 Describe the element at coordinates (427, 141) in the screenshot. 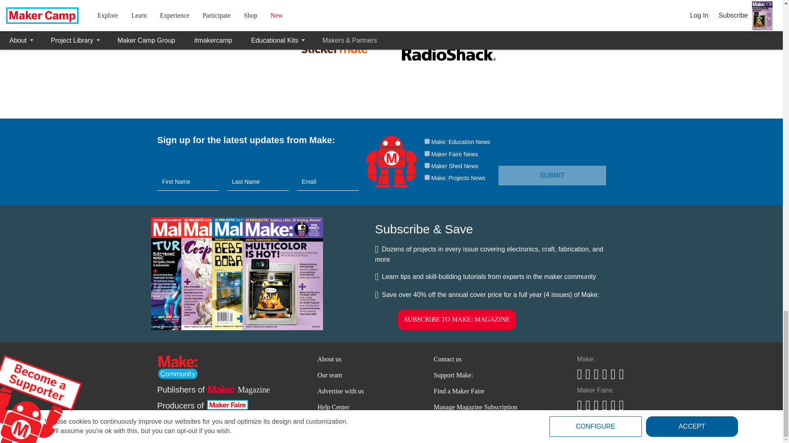

I see `Make: Education News` at that location.